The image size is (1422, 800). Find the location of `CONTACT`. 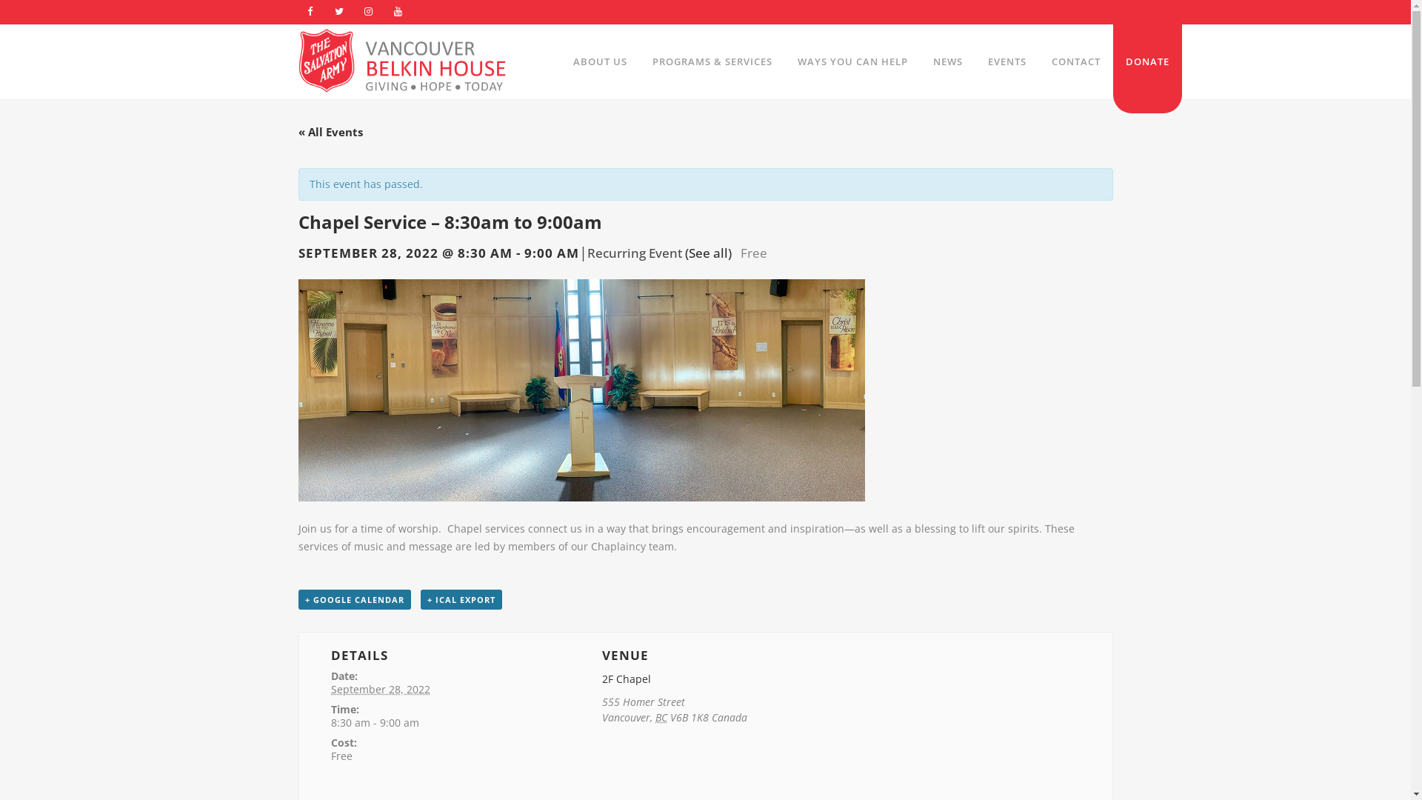

CONTACT is located at coordinates (1075, 61).